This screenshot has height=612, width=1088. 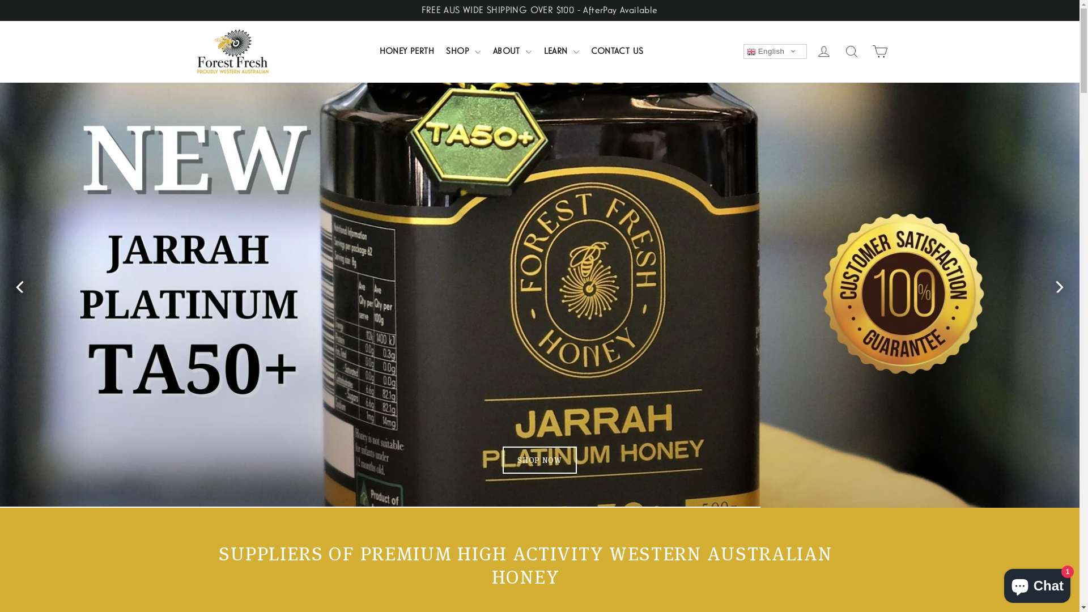 What do you see at coordinates (1037, 584) in the screenshot?
I see `Shopify online store chat` at bounding box center [1037, 584].